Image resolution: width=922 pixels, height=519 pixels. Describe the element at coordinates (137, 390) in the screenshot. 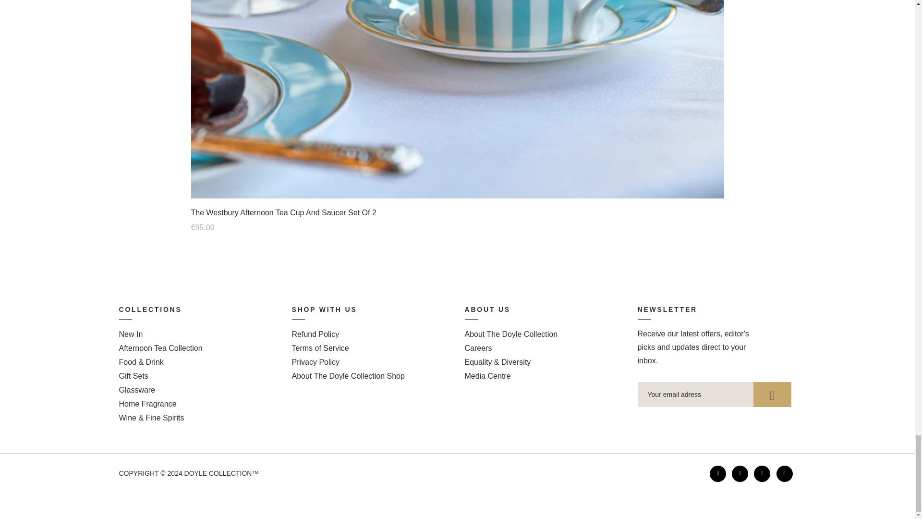

I see `Glassware` at that location.